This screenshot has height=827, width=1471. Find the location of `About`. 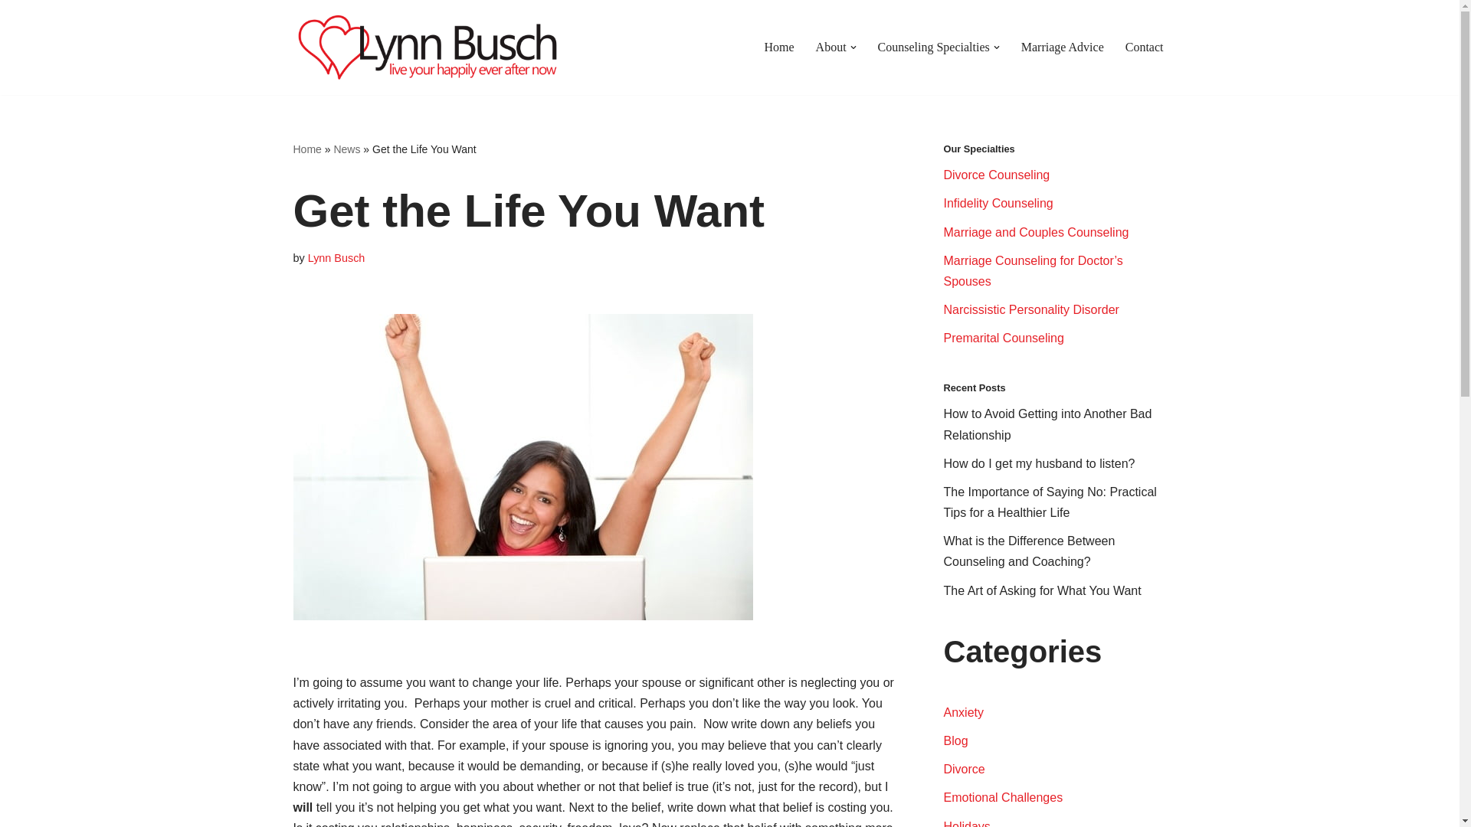

About is located at coordinates (831, 46).